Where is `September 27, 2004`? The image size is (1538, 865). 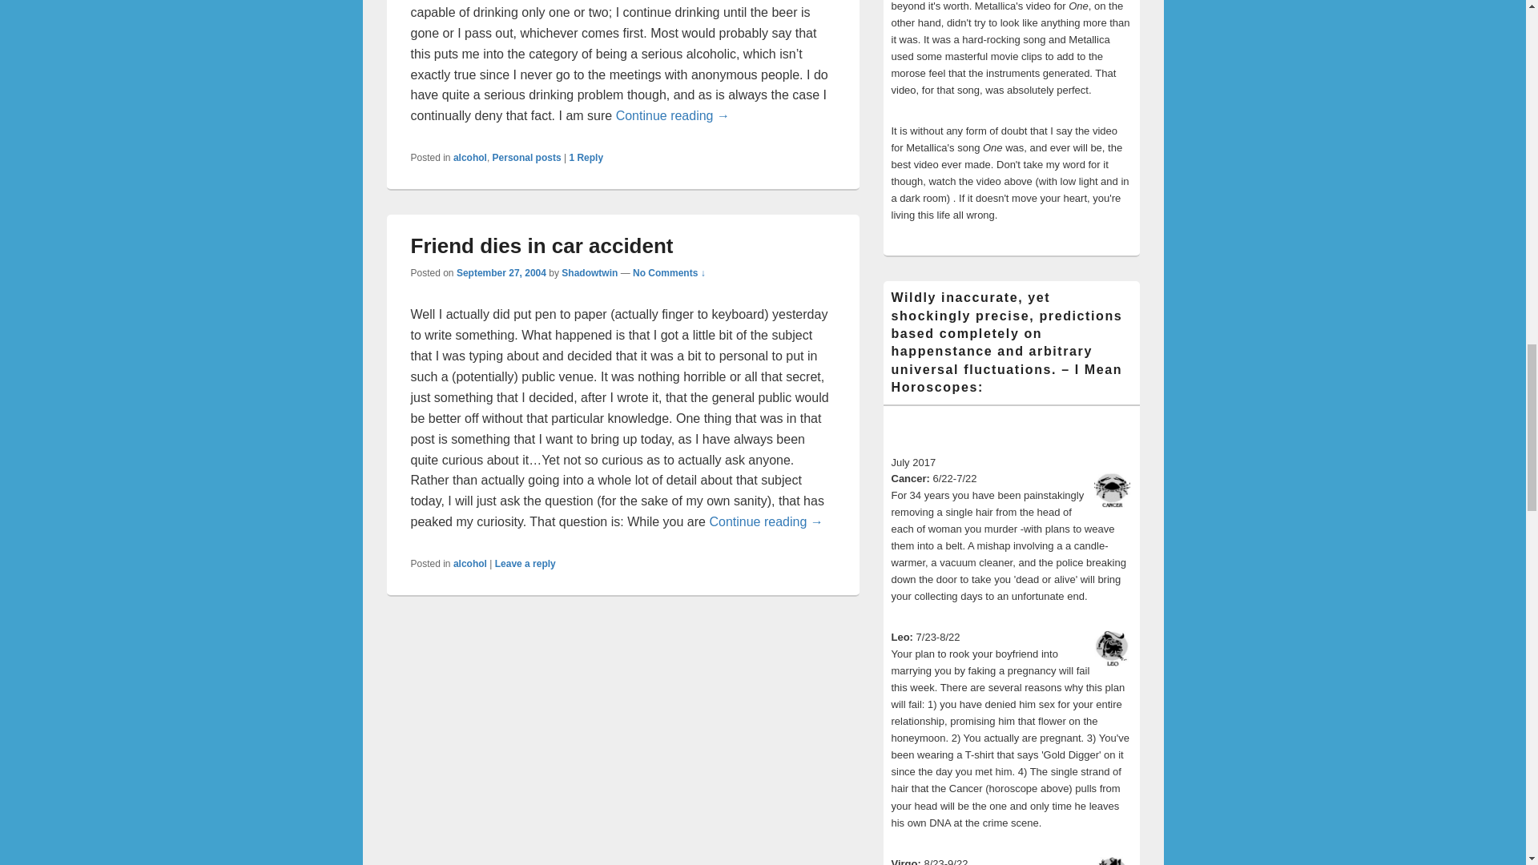
September 27, 2004 is located at coordinates (501, 272).